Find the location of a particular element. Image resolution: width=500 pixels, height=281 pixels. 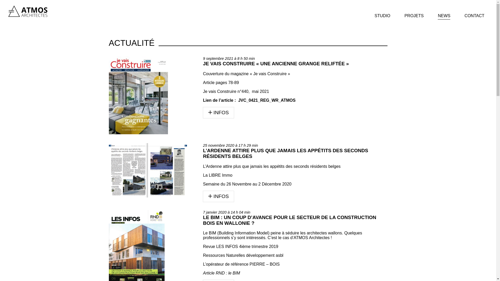

Article RND : le BIM is located at coordinates (221, 273).